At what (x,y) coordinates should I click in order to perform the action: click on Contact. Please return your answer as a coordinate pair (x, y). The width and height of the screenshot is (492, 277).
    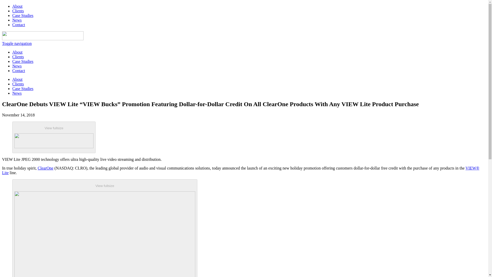
    Looking at the image, I should click on (18, 71).